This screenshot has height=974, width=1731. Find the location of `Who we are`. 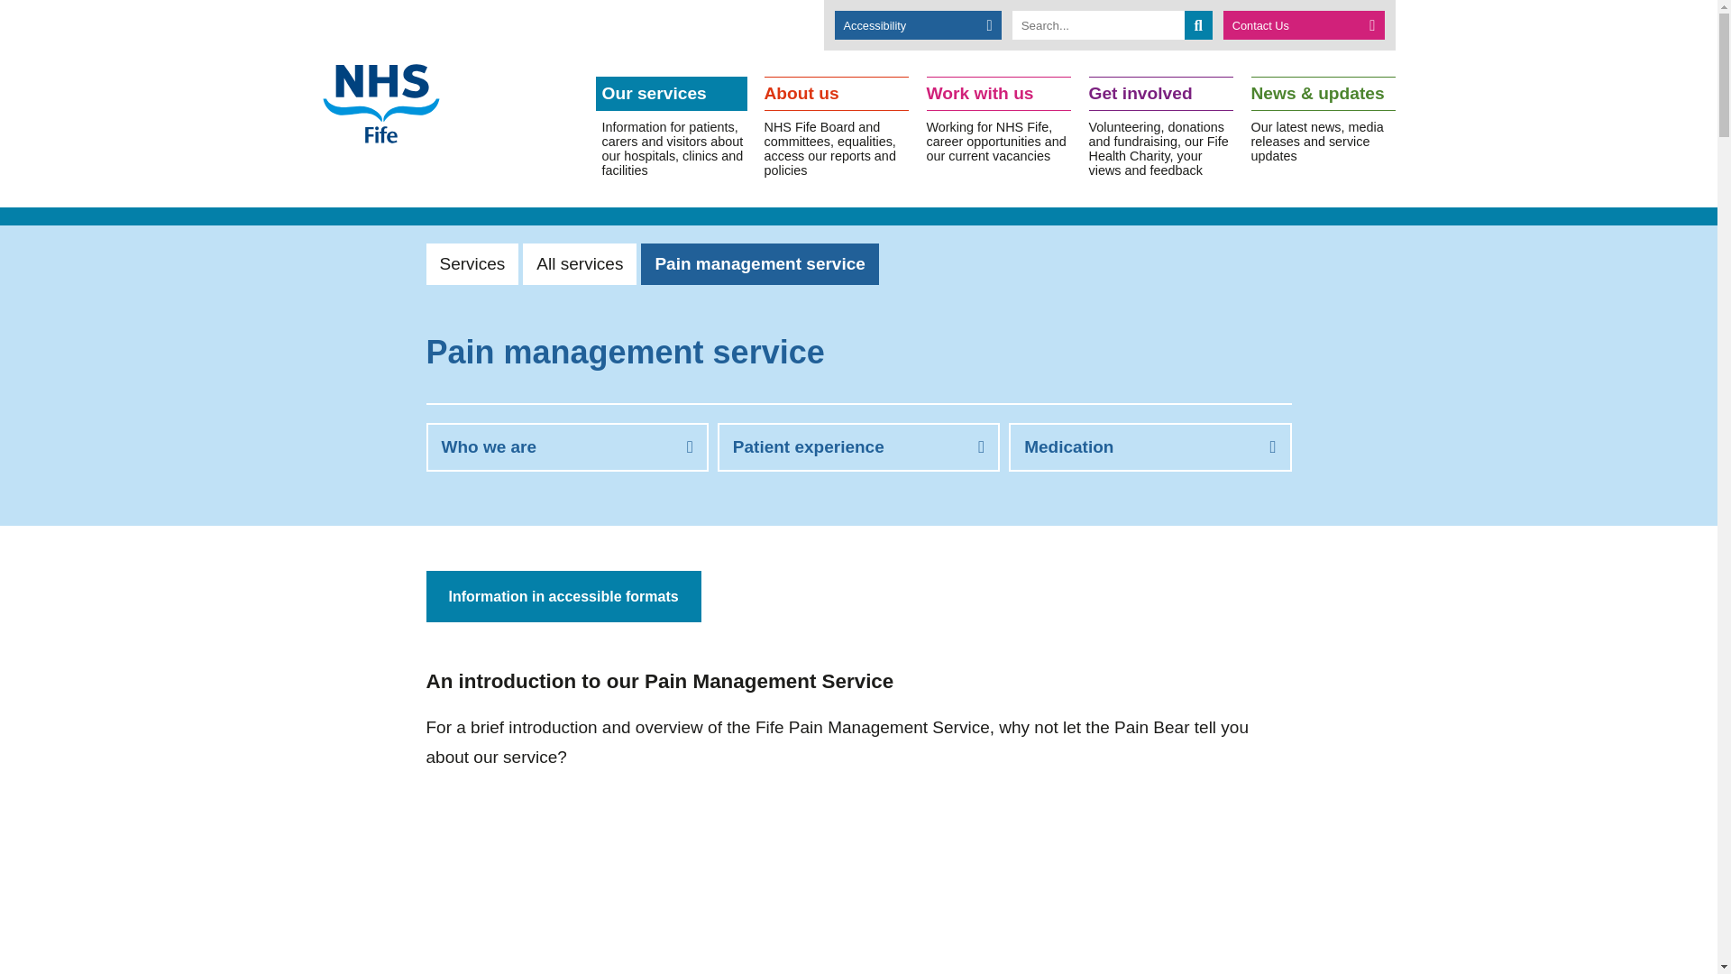

Who we are is located at coordinates (566, 446).